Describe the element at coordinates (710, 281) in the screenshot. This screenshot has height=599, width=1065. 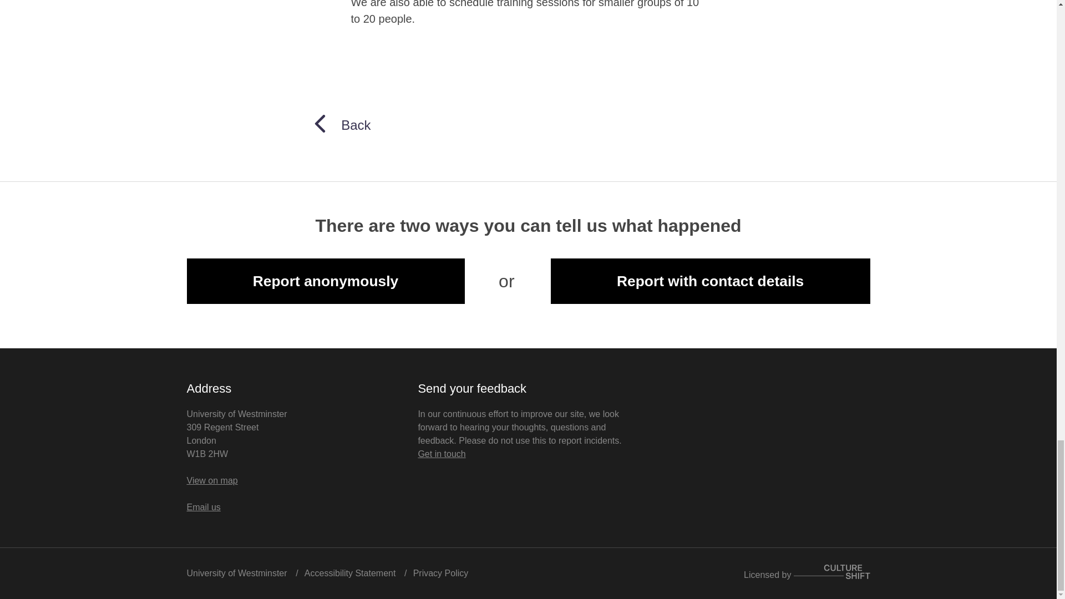
I see `Report with contact details` at that location.